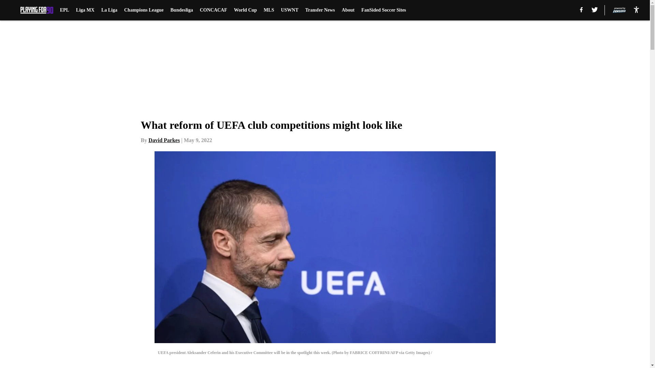 This screenshot has width=655, height=368. Describe the element at coordinates (65, 10) in the screenshot. I see `EPL` at that location.